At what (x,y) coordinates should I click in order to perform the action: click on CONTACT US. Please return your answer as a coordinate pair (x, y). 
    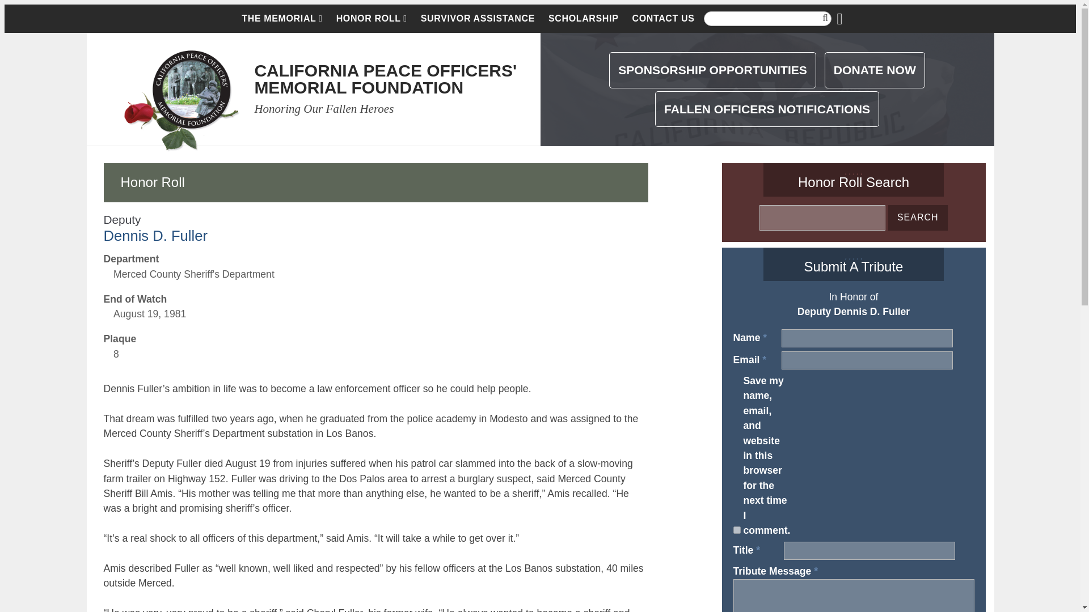
    Looking at the image, I should click on (372, 18).